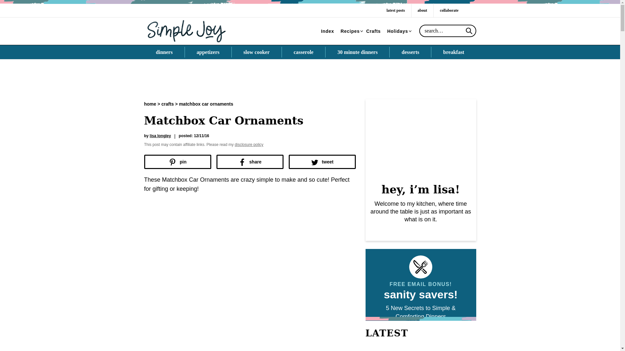 The image size is (625, 351). What do you see at coordinates (422, 10) in the screenshot?
I see `about` at bounding box center [422, 10].